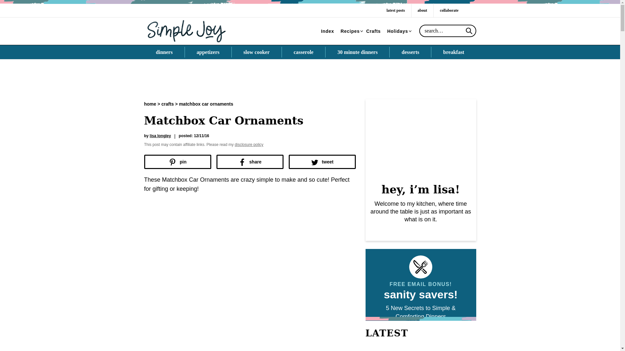 The image size is (625, 351). What do you see at coordinates (422, 10) in the screenshot?
I see `about` at bounding box center [422, 10].